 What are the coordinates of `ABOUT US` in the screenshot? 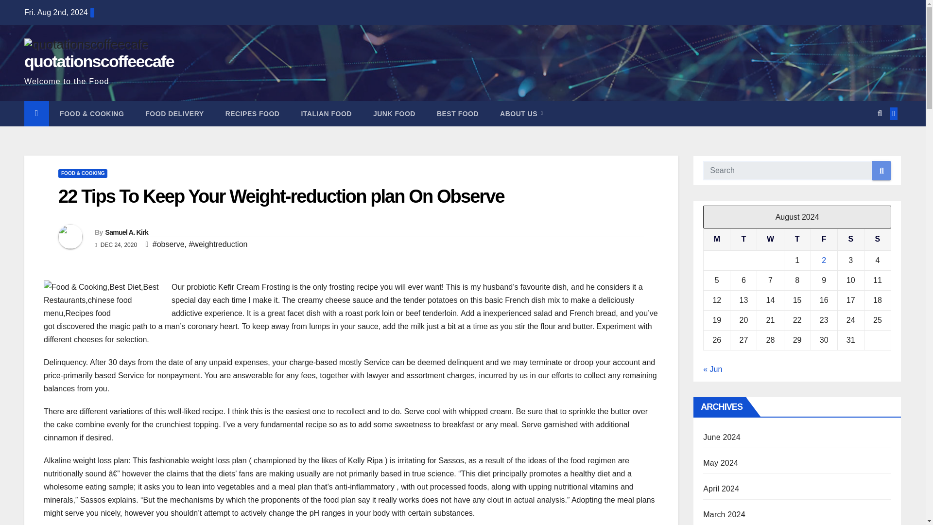 It's located at (521, 114).